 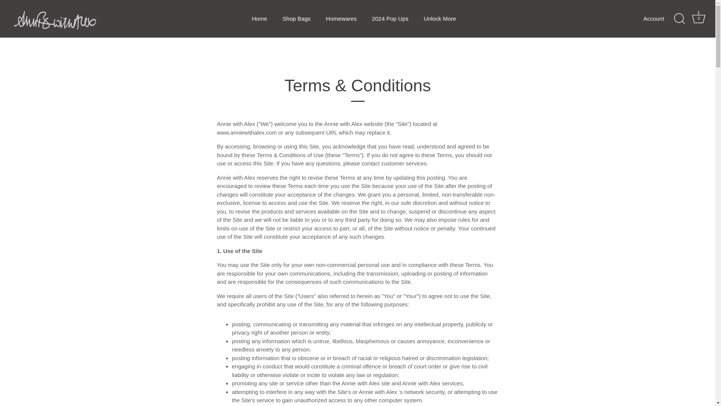 What do you see at coordinates (259, 19) in the screenshot?
I see `2024 Pop Ups` at bounding box center [259, 19].